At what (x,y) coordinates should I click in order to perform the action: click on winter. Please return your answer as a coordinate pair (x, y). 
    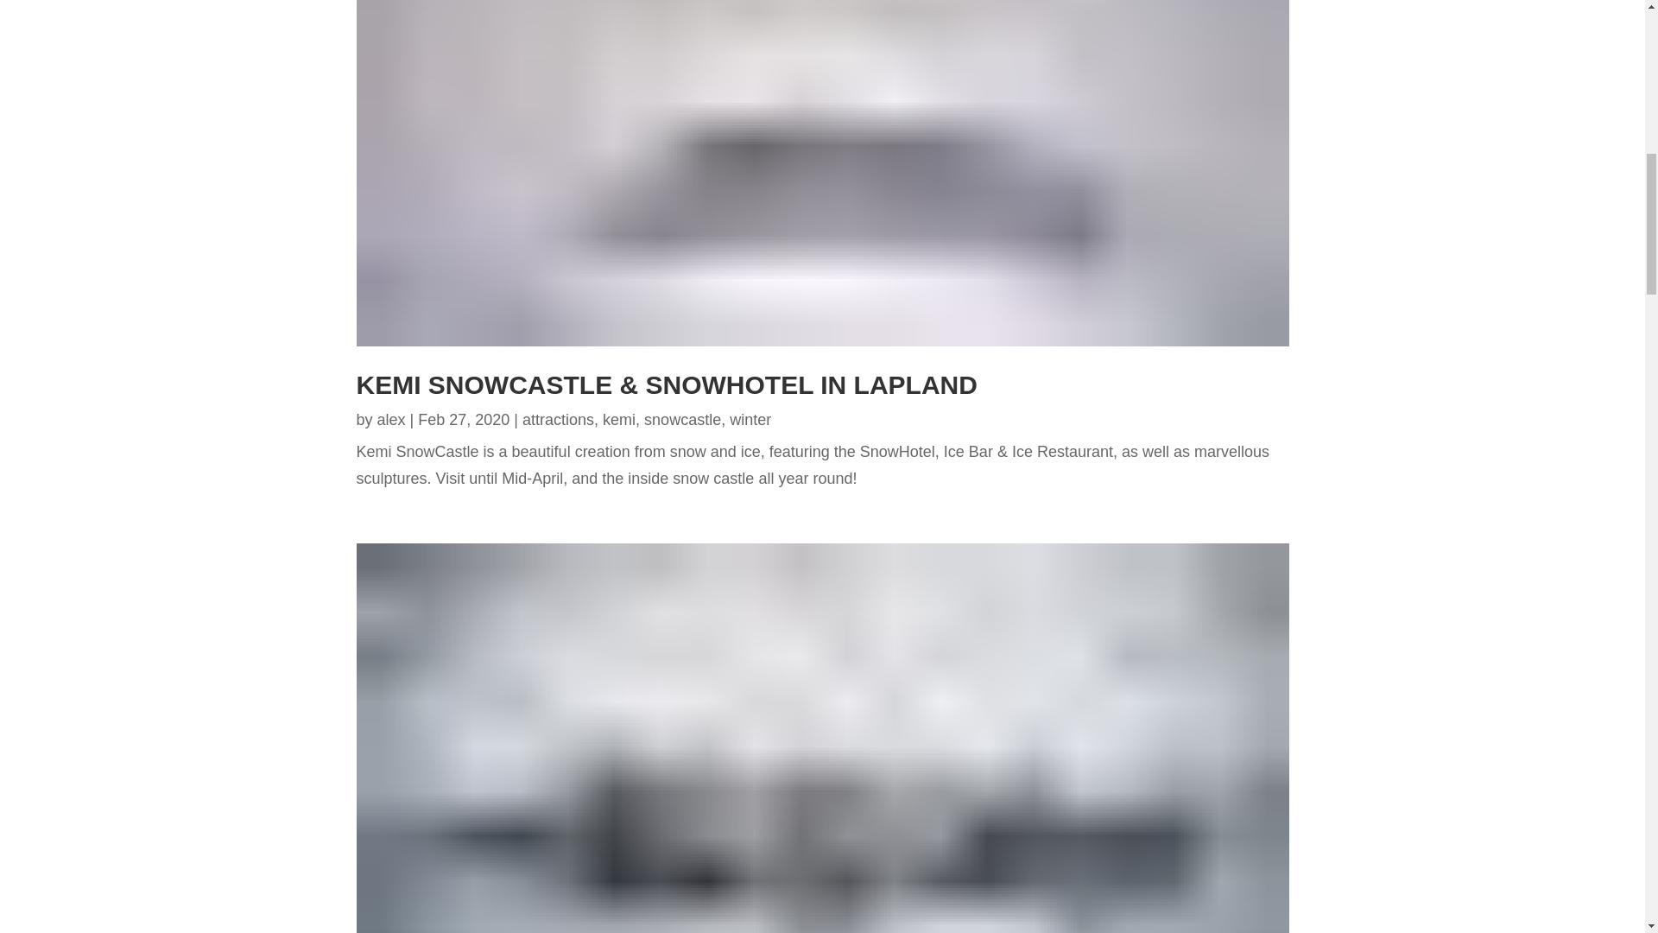
    Looking at the image, I should click on (750, 420).